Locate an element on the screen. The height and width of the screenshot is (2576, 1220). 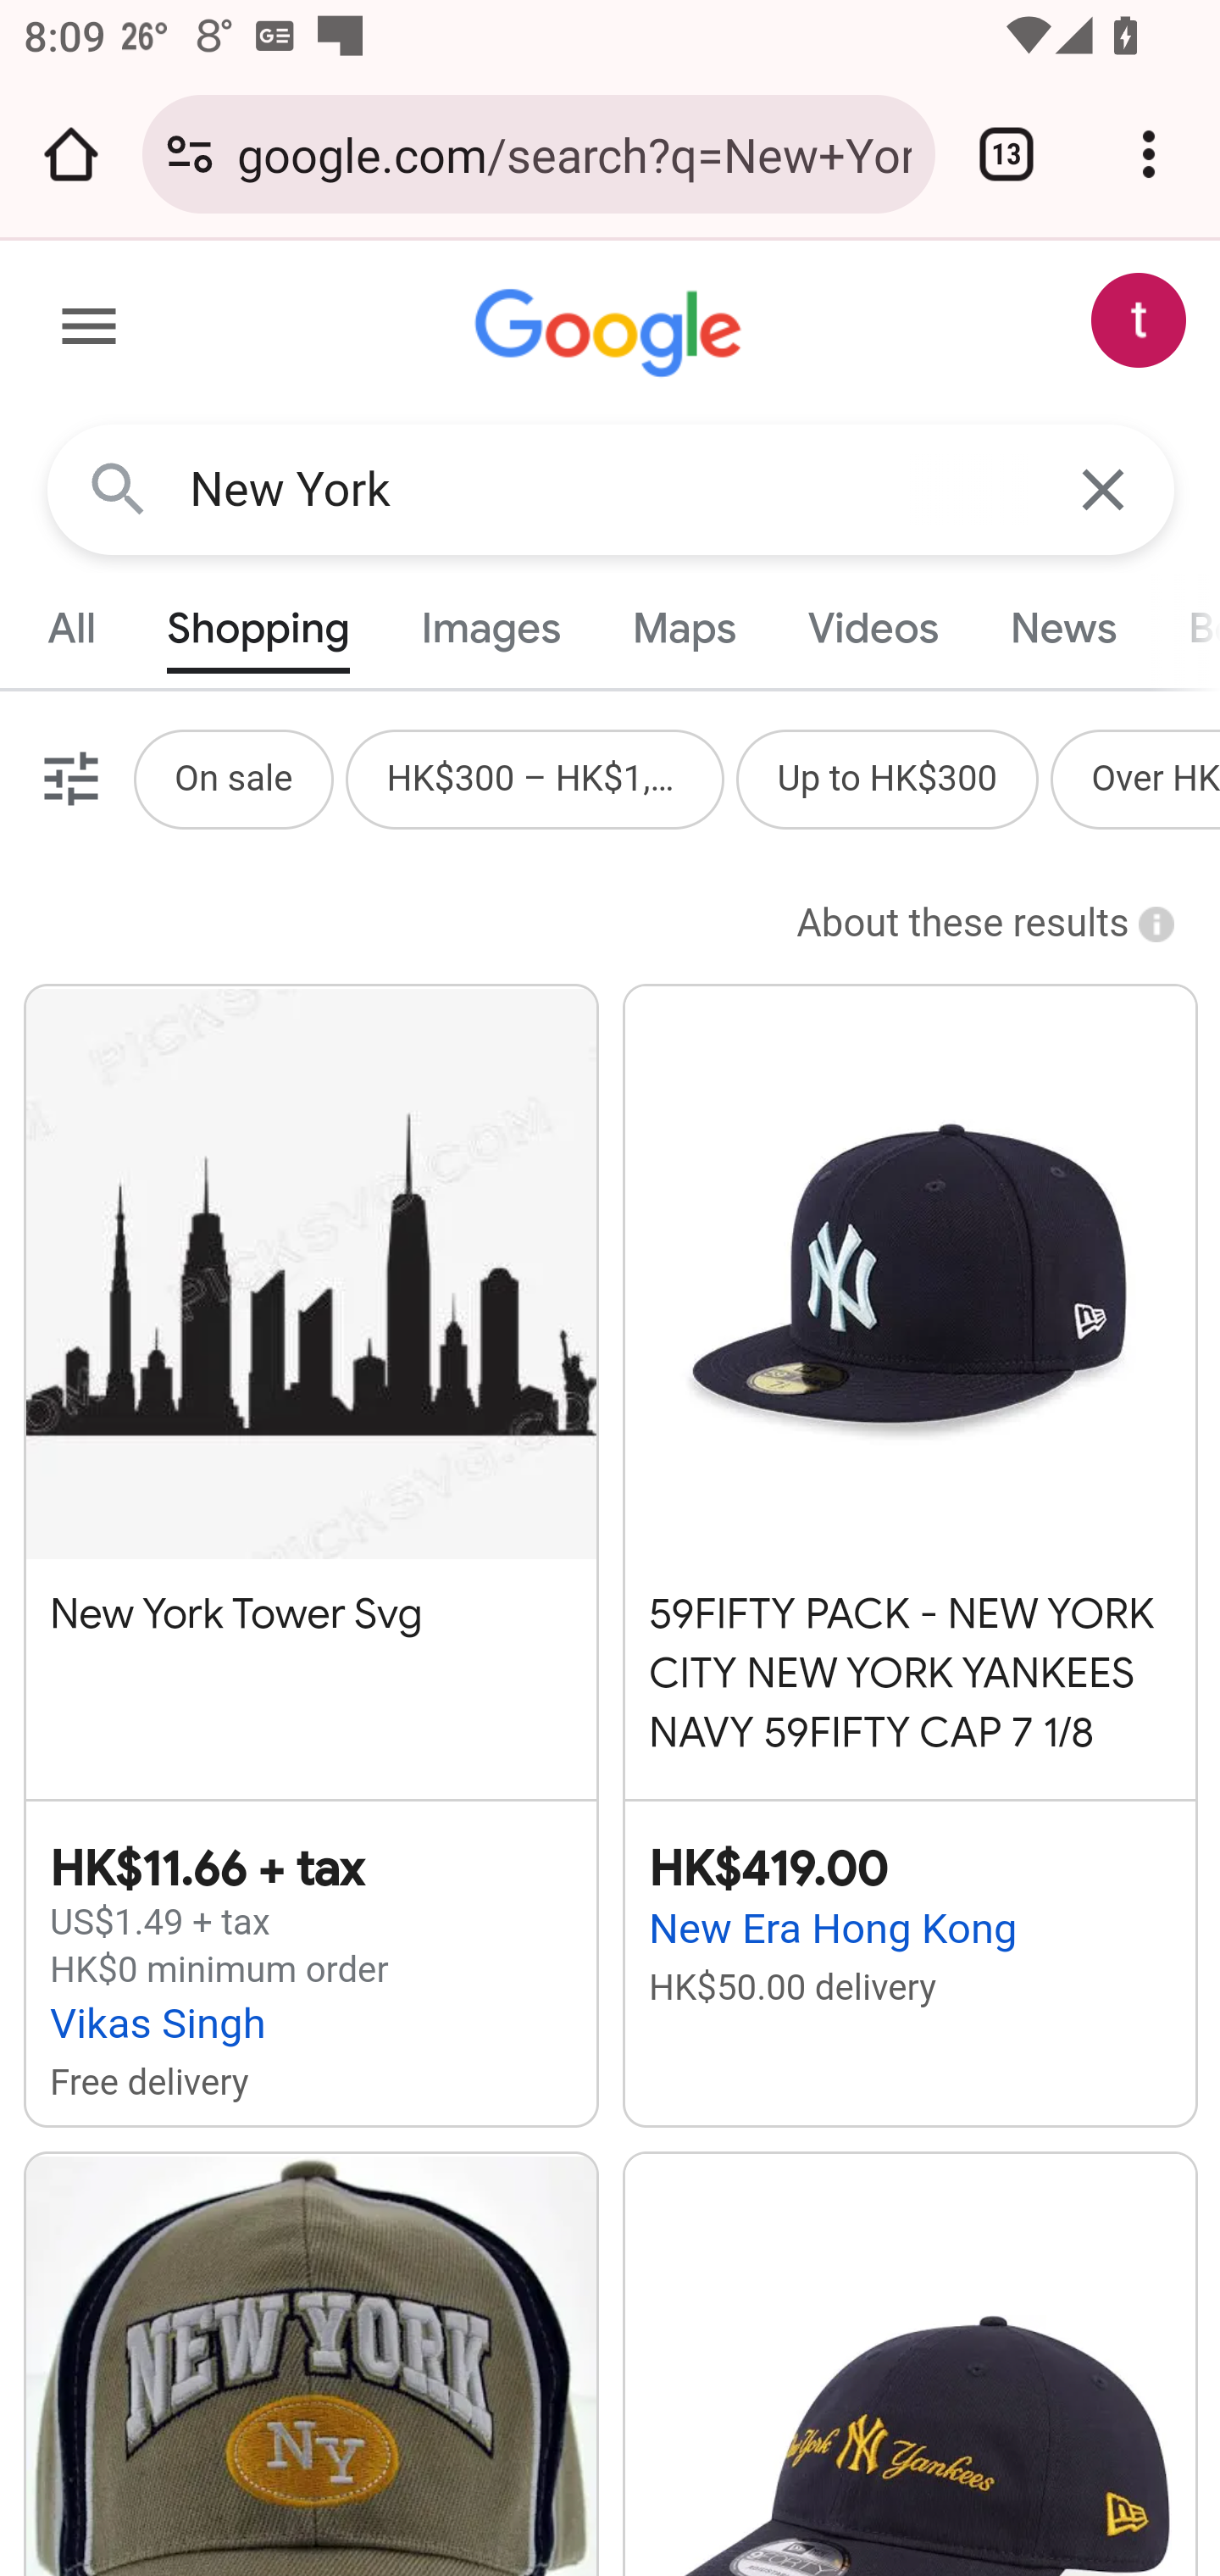
New York is located at coordinates (612, 490).